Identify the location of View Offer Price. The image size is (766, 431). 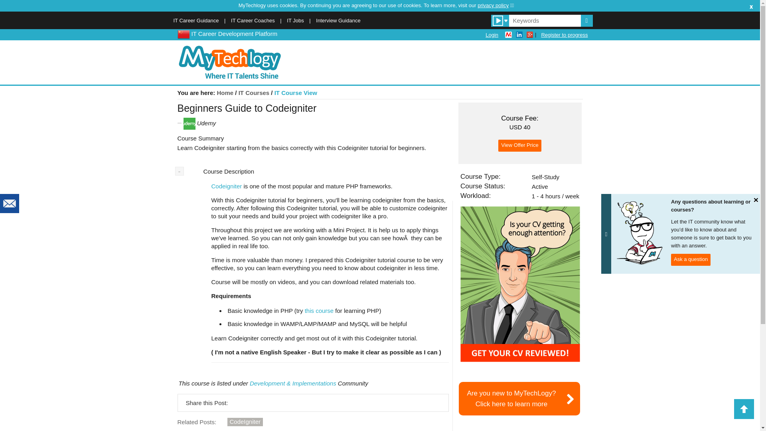
(227, 186).